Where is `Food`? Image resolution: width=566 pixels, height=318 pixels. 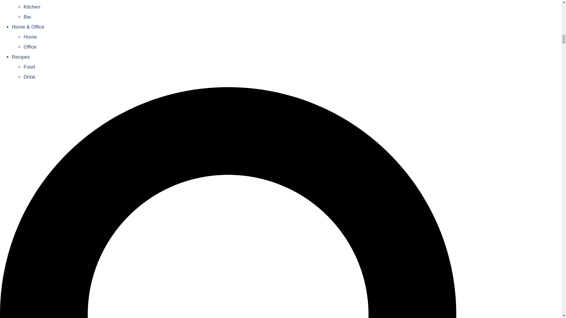
Food is located at coordinates (29, 67).